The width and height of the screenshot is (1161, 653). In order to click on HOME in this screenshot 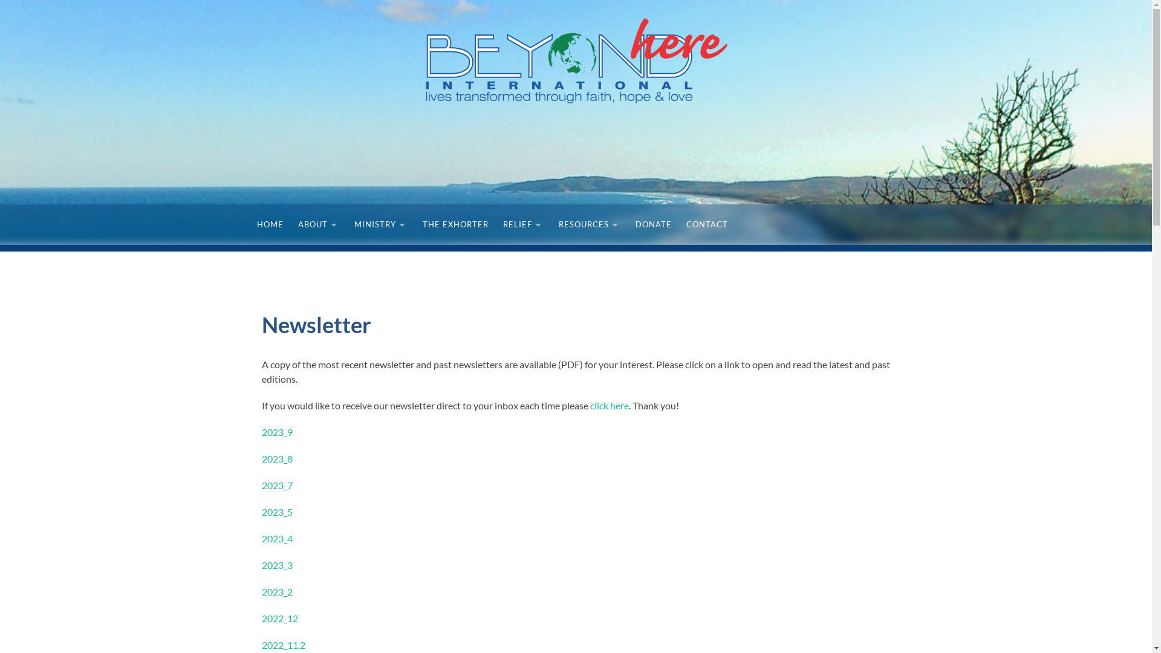, I will do `click(270, 225)`.